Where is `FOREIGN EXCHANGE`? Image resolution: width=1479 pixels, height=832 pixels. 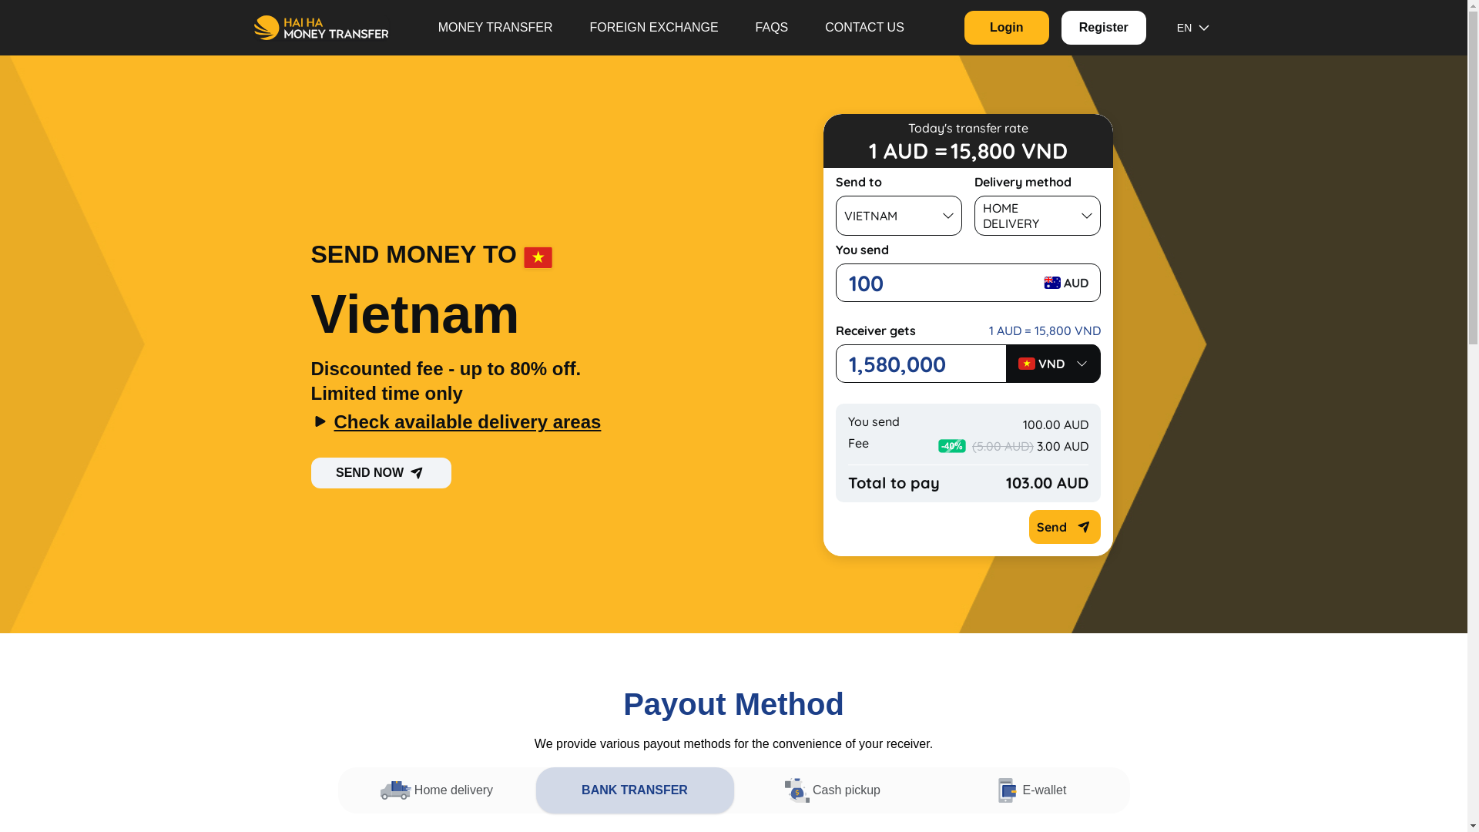 FOREIGN EXCHANGE is located at coordinates (653, 28).